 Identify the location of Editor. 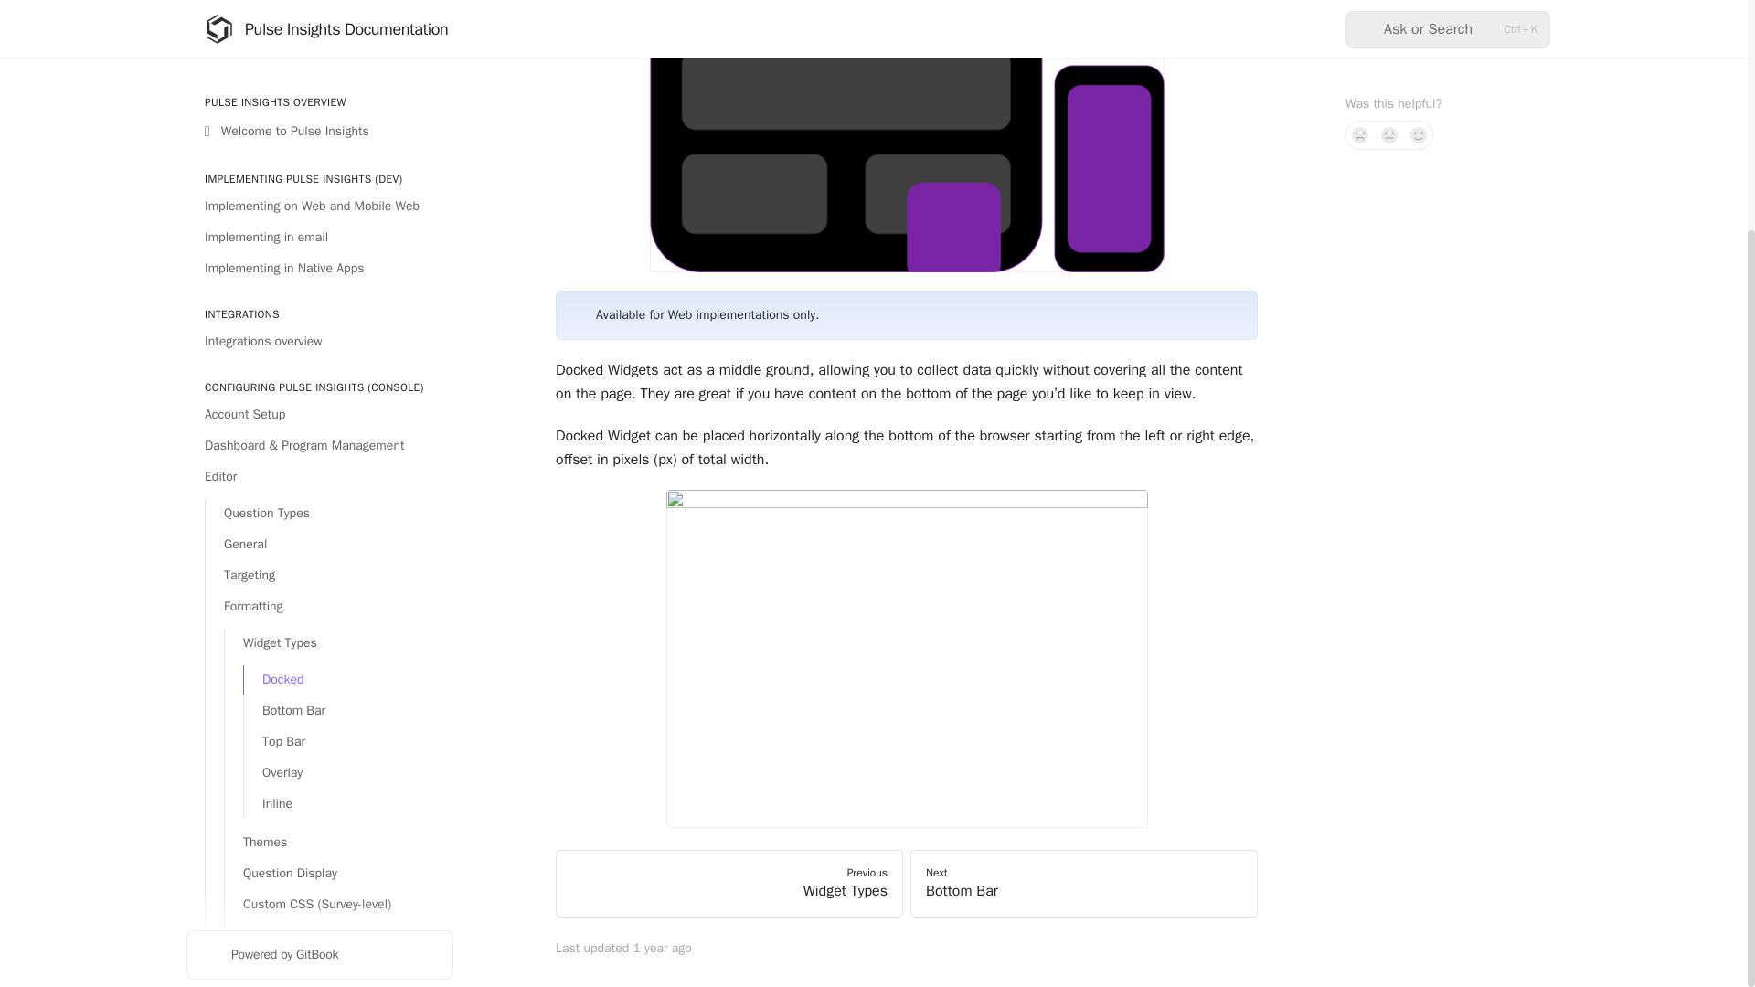
(319, 177).